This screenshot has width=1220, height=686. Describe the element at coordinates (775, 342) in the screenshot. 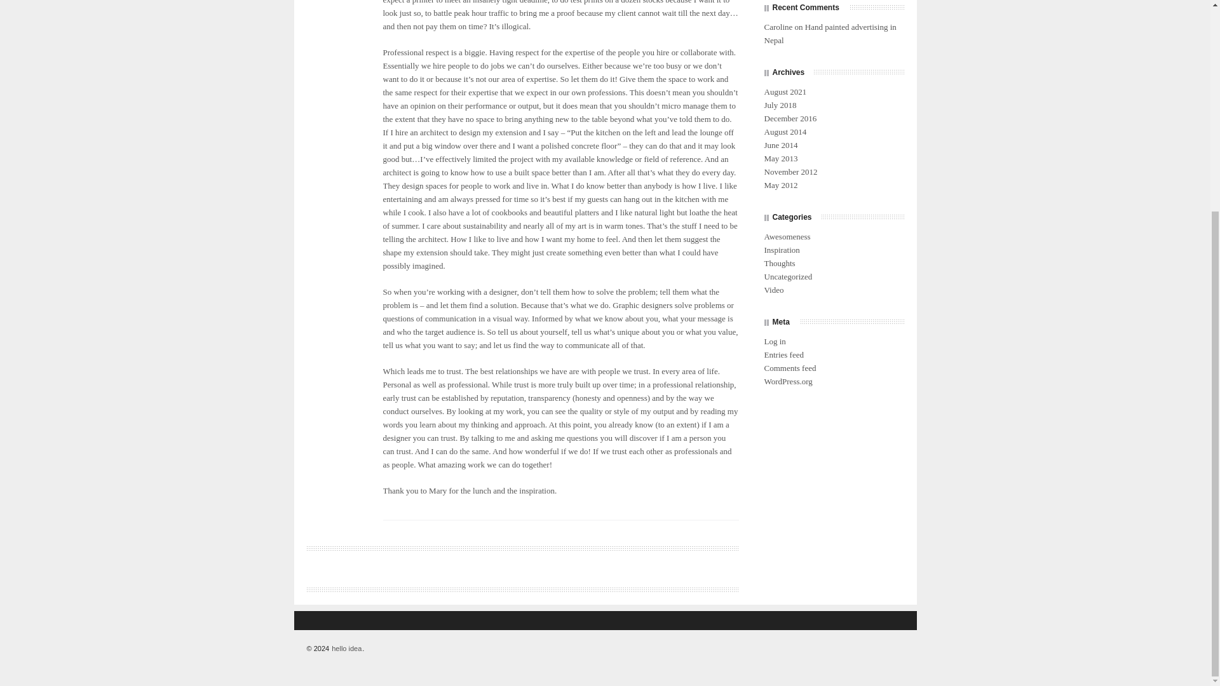

I see `Log in` at that location.